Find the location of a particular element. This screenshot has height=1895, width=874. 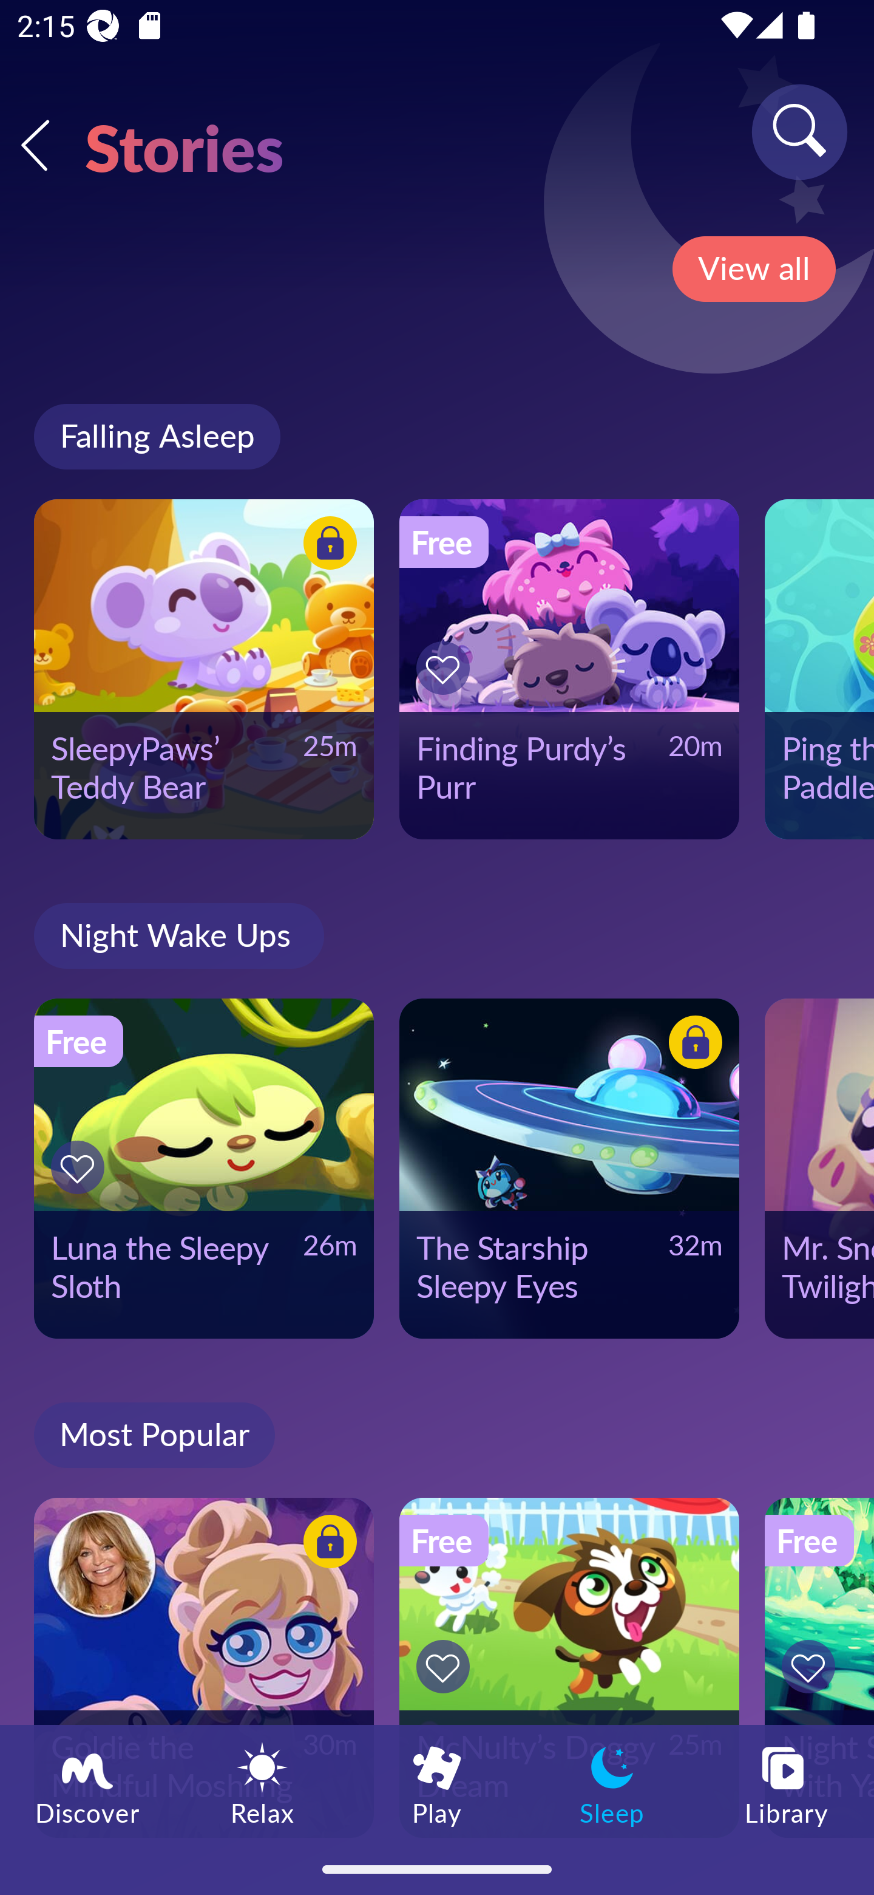

Library is located at coordinates (787, 1784).